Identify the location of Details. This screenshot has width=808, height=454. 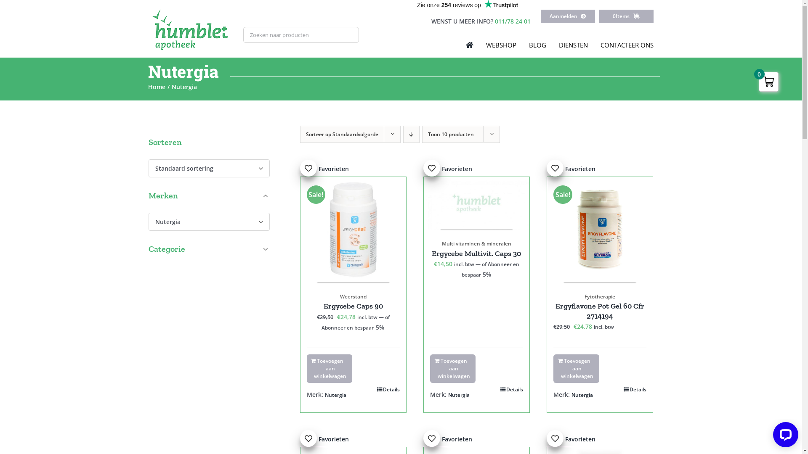
(388, 390).